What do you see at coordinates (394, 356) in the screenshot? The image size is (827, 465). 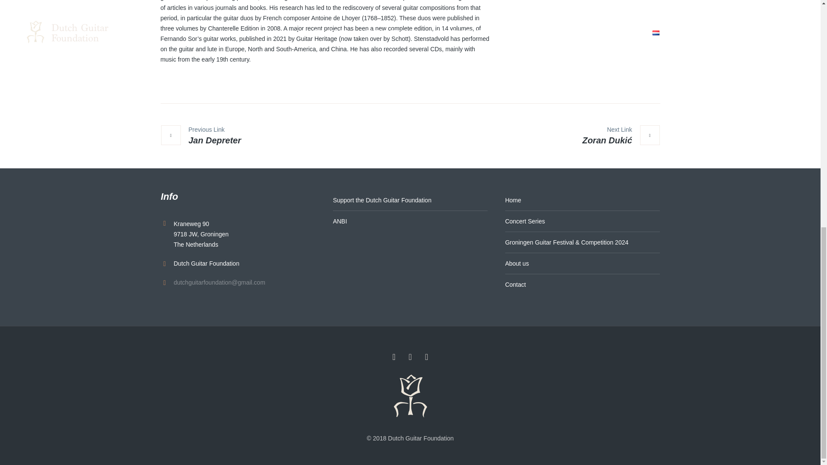 I see `Facebook` at bounding box center [394, 356].